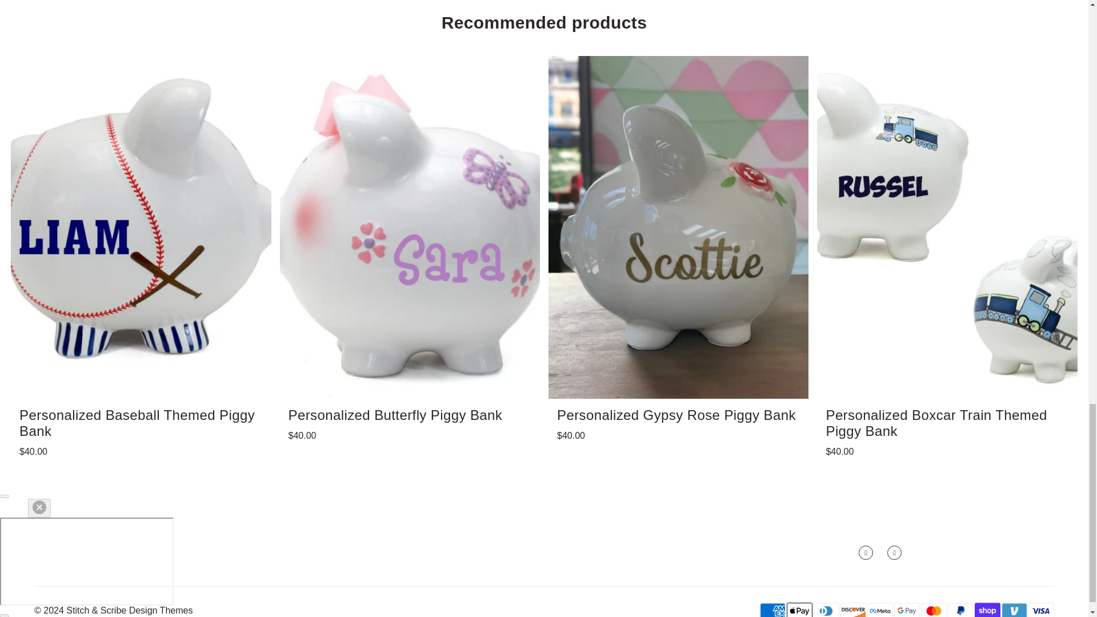 The width and height of the screenshot is (1097, 617). Describe the element at coordinates (1014, 607) in the screenshot. I see `Venmo` at that location.